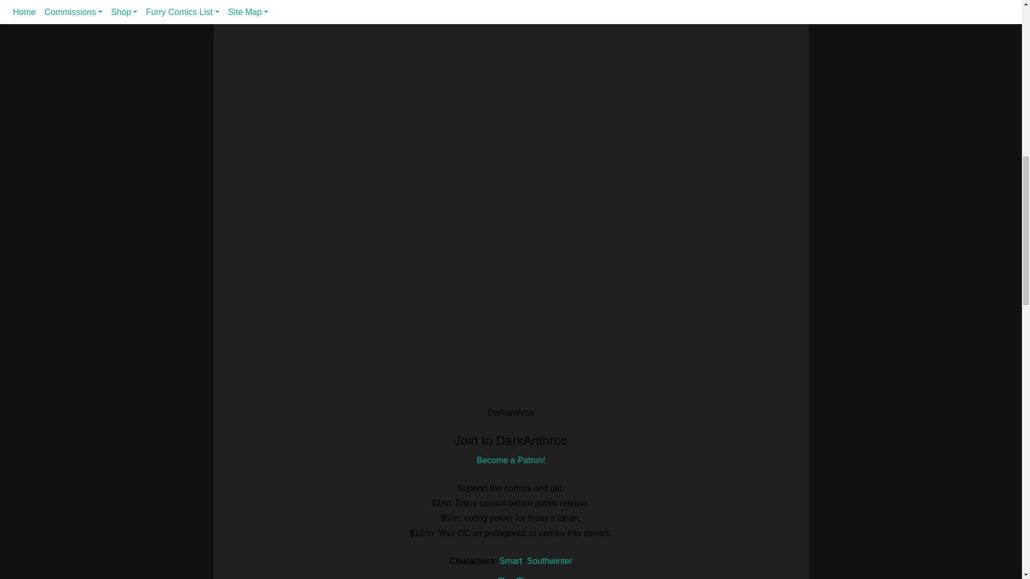  Describe the element at coordinates (510, 460) in the screenshot. I see `Become a Patron!` at that location.